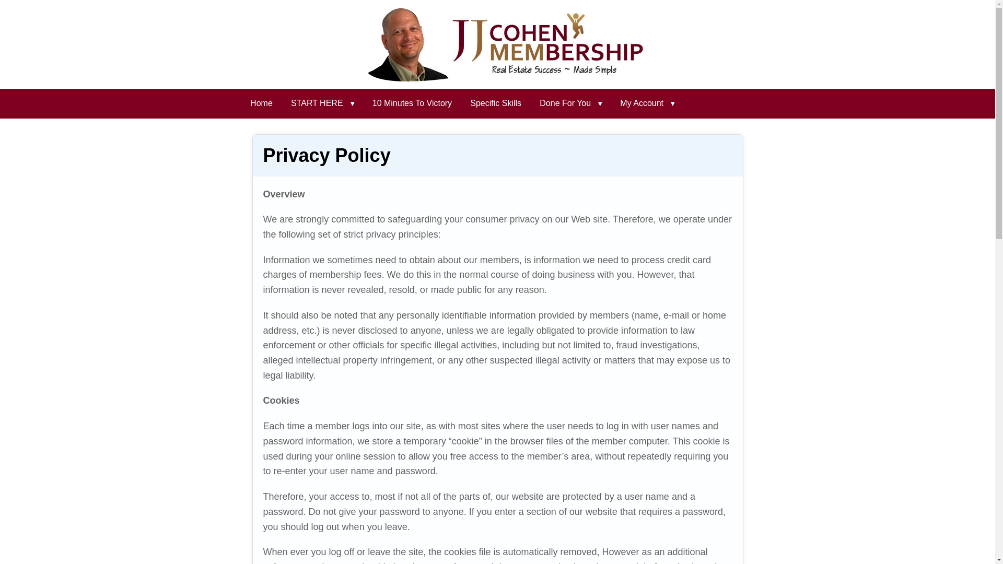 This screenshot has width=1003, height=564. I want to click on Done For You, so click(570, 103).